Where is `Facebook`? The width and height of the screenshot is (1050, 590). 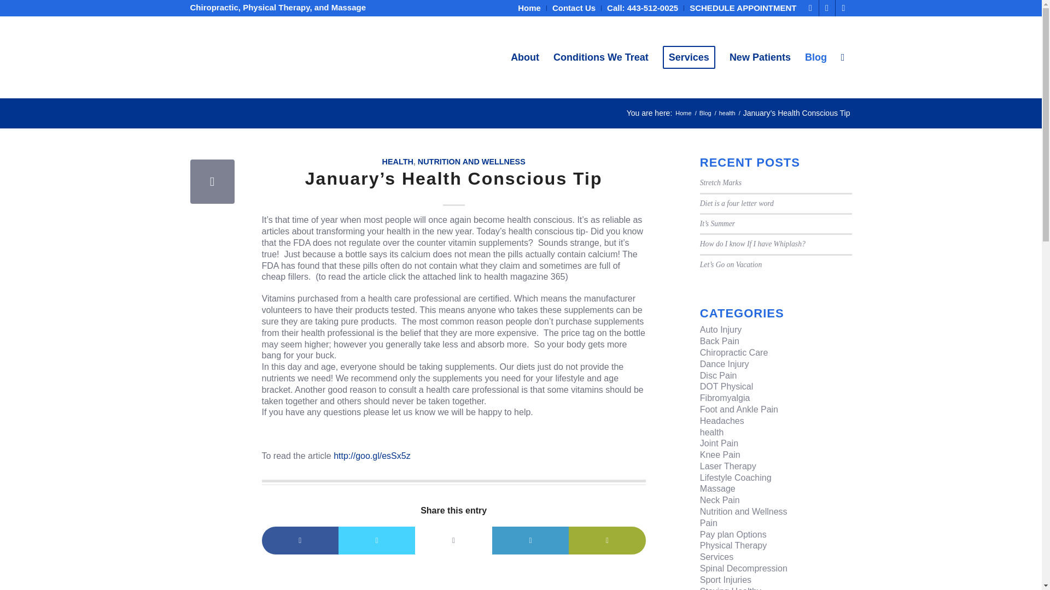
Facebook is located at coordinates (810, 8).